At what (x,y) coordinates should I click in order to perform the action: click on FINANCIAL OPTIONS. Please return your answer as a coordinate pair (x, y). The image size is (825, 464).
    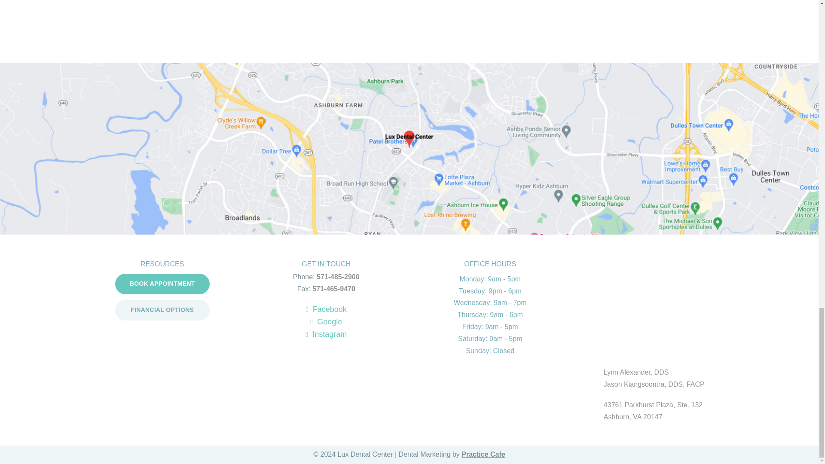
    Looking at the image, I should click on (162, 310).